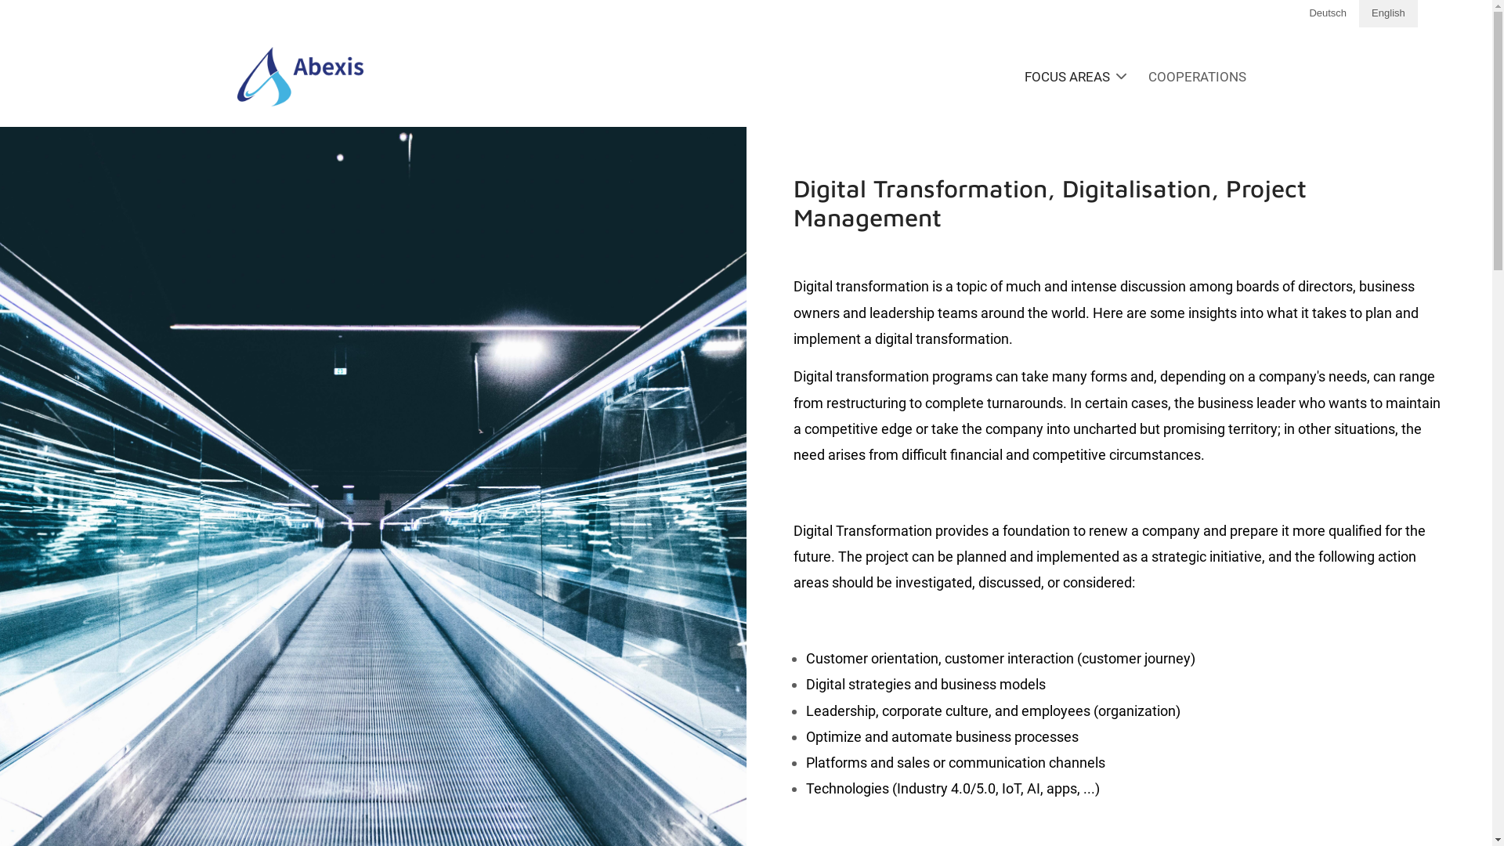 Image resolution: width=1504 pixels, height=846 pixels. What do you see at coordinates (1197, 77) in the screenshot?
I see `COOPERATIONS` at bounding box center [1197, 77].